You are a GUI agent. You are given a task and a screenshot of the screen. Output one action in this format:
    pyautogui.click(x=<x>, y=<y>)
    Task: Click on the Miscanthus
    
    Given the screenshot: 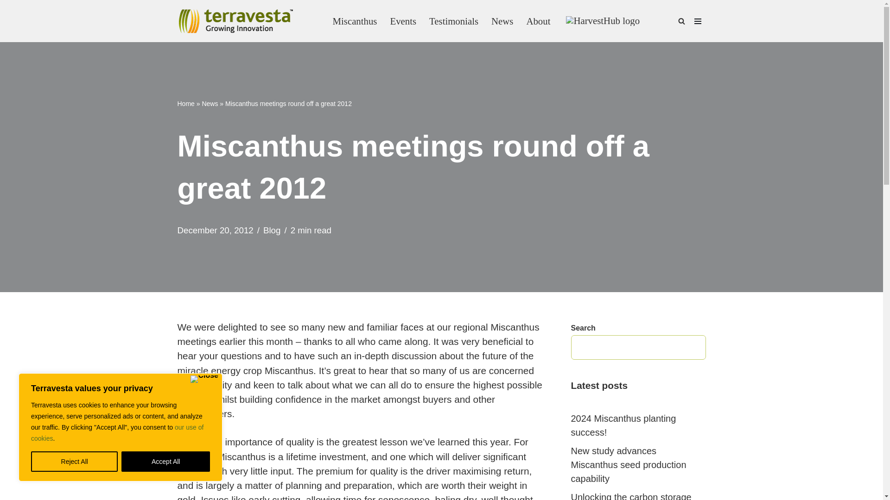 What is the action you would take?
    pyautogui.click(x=355, y=20)
    